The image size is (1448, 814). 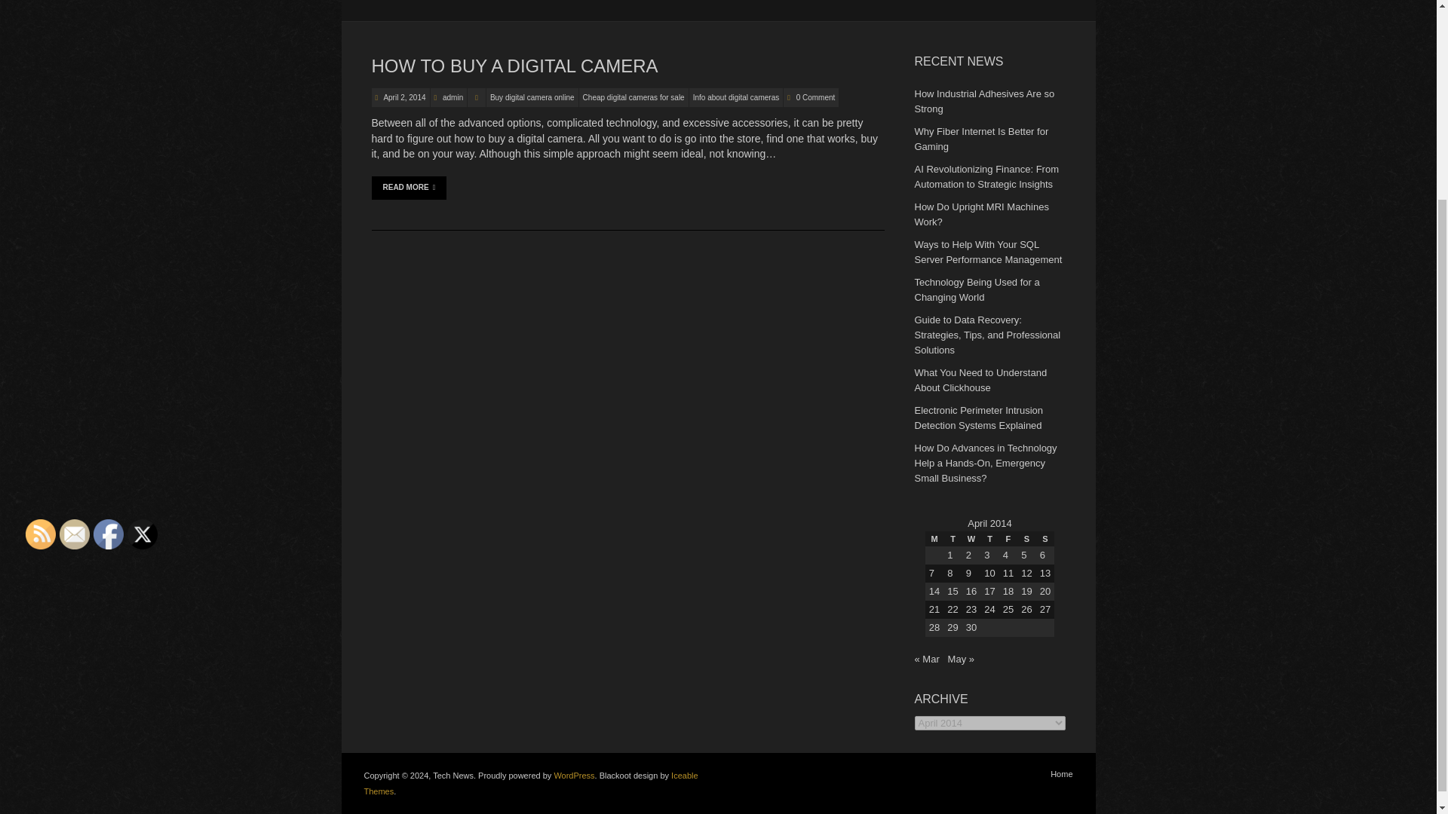 I want to click on Cheap digital cameras for sale, so click(x=633, y=96).